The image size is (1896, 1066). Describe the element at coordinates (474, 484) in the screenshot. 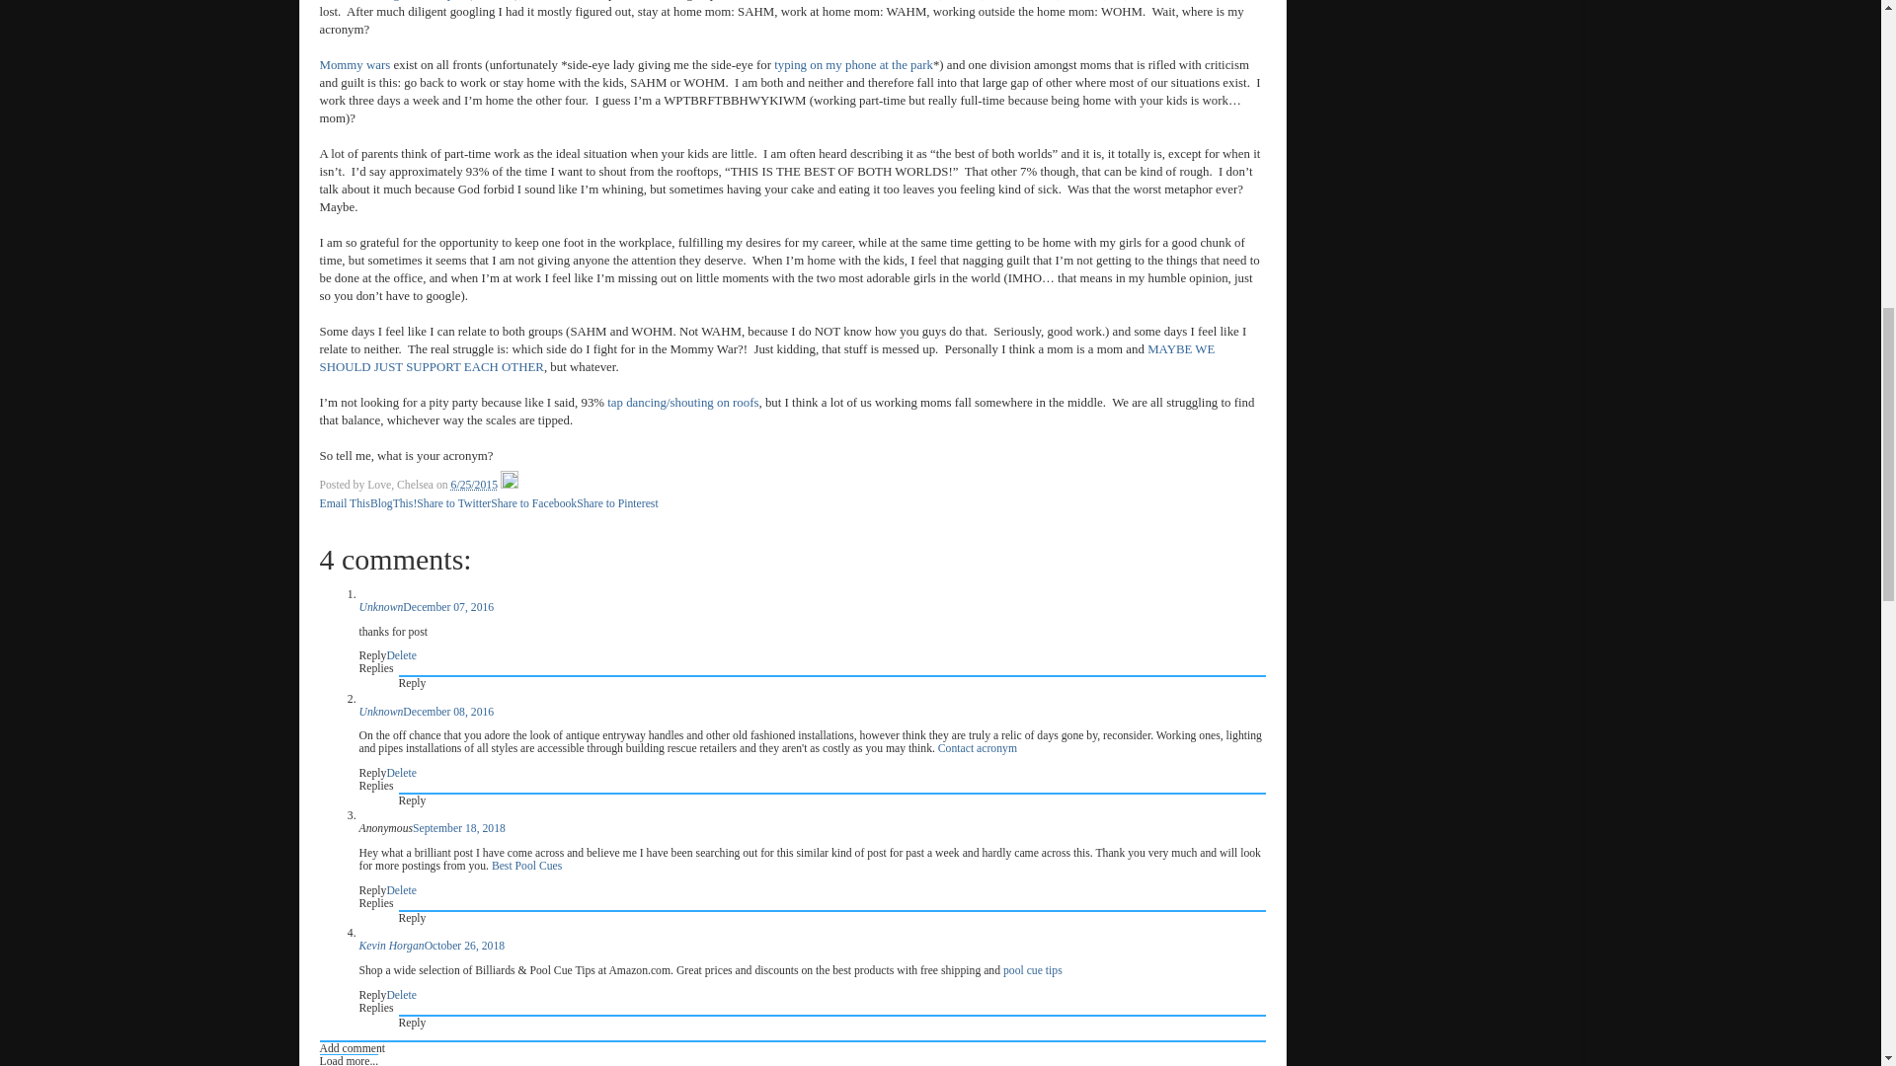

I see `permanent link` at that location.